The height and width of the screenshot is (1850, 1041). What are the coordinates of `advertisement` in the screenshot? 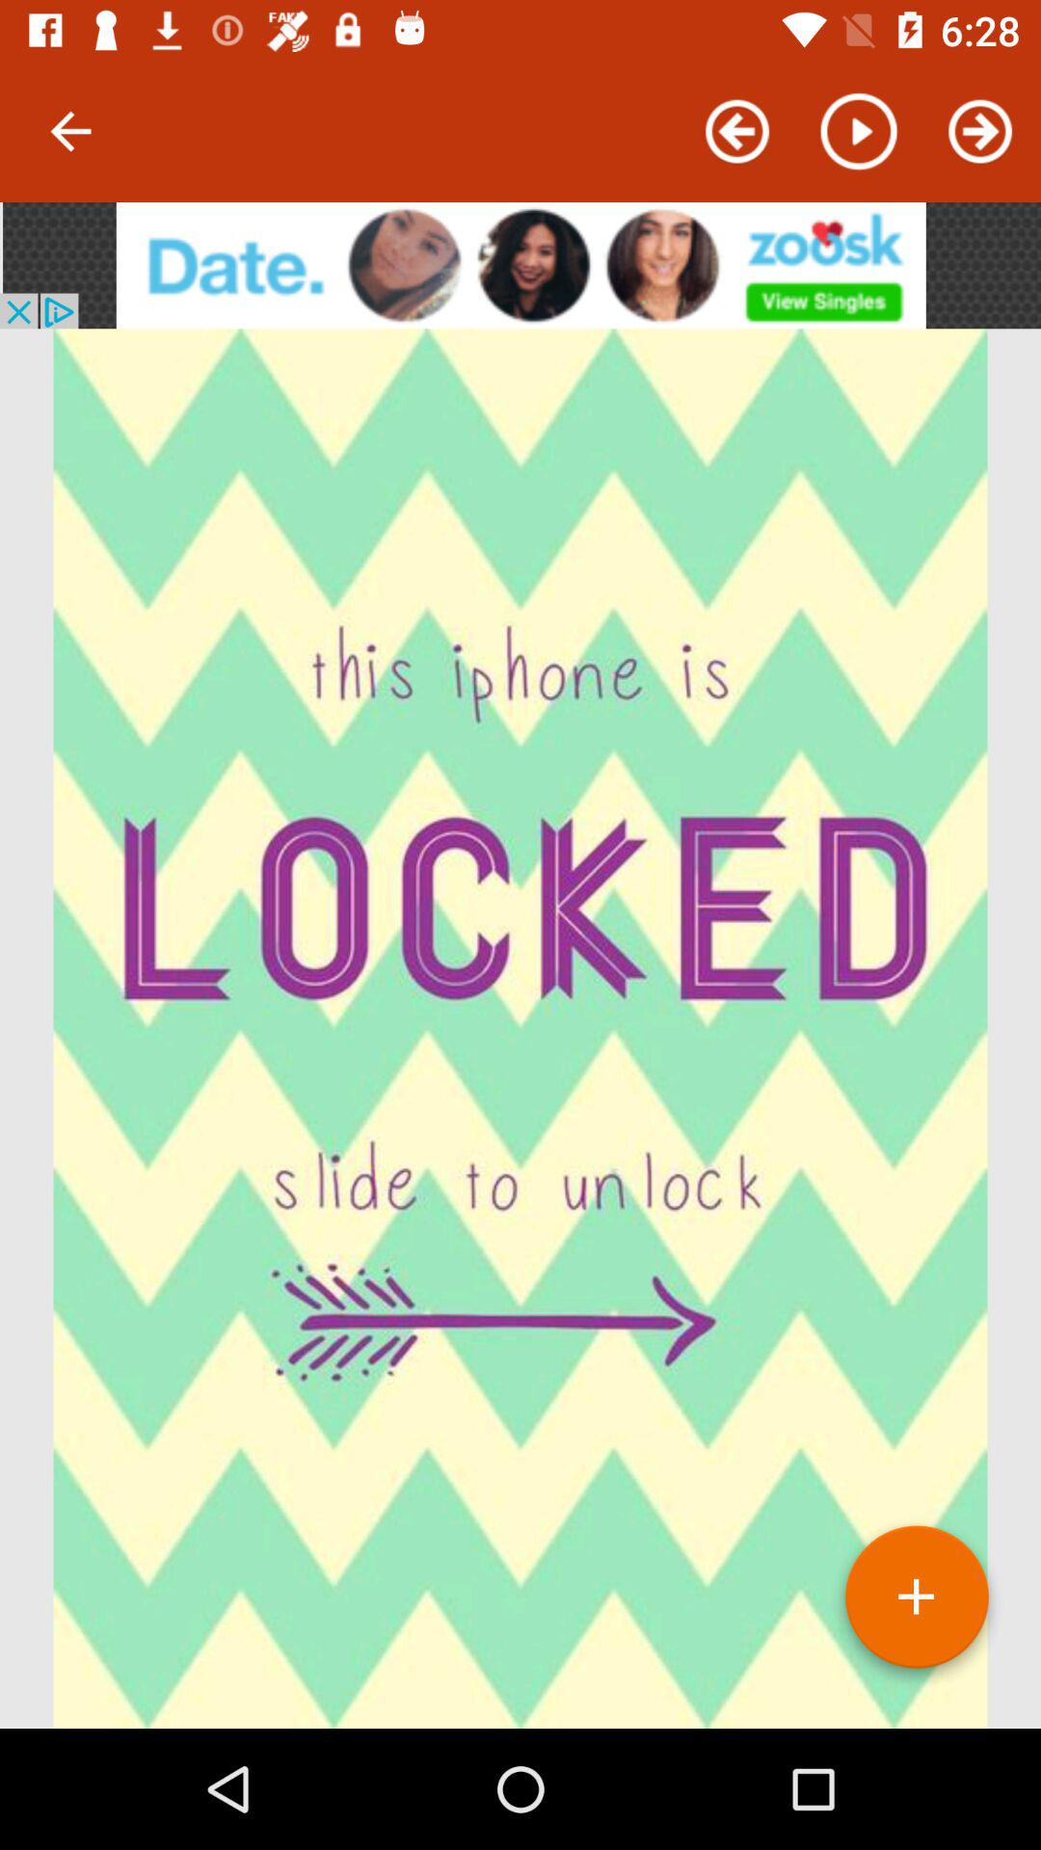 It's located at (520, 266).